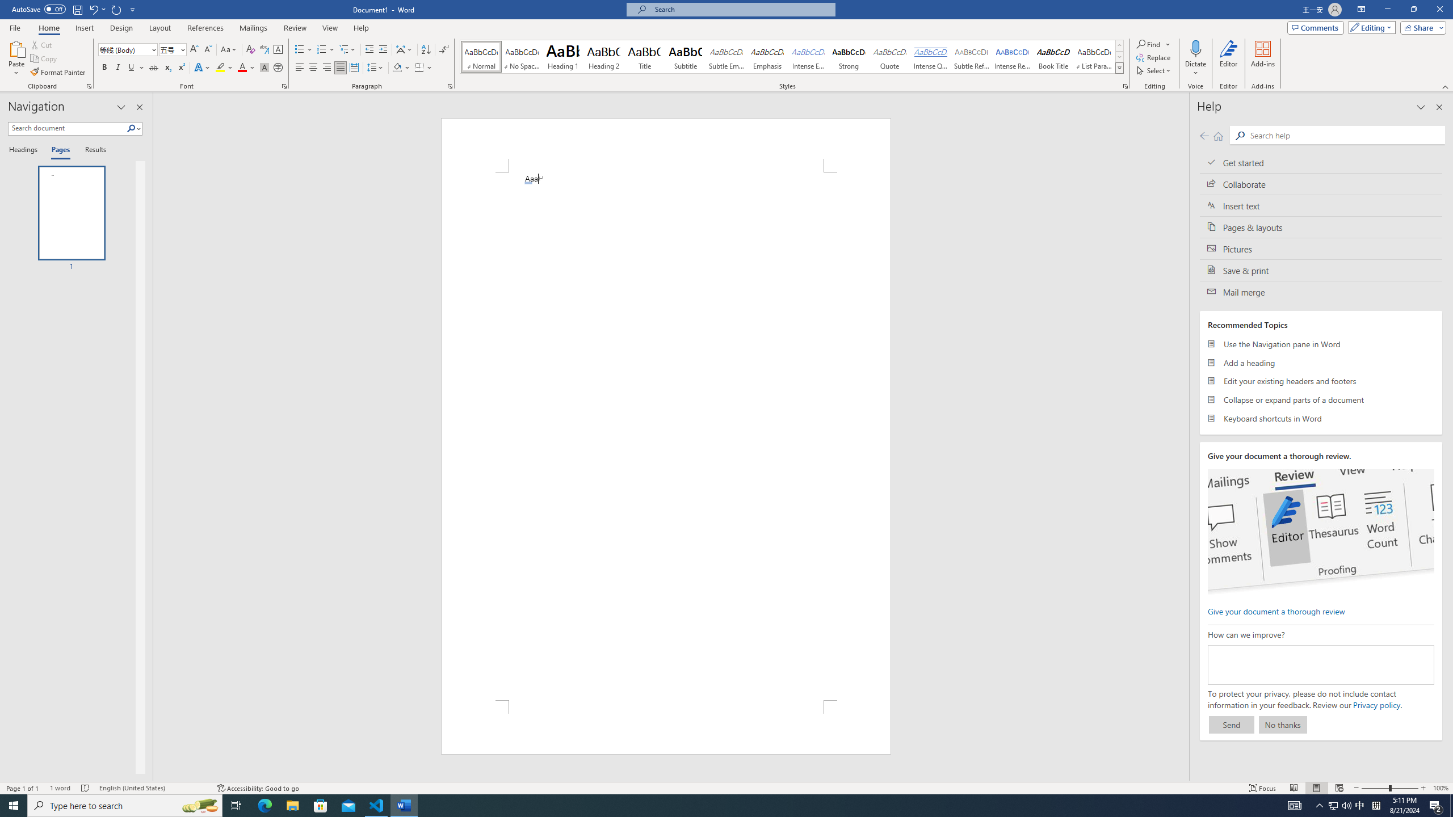 This screenshot has width=1453, height=817. Describe the element at coordinates (402, 68) in the screenshot. I see `Shading` at that location.